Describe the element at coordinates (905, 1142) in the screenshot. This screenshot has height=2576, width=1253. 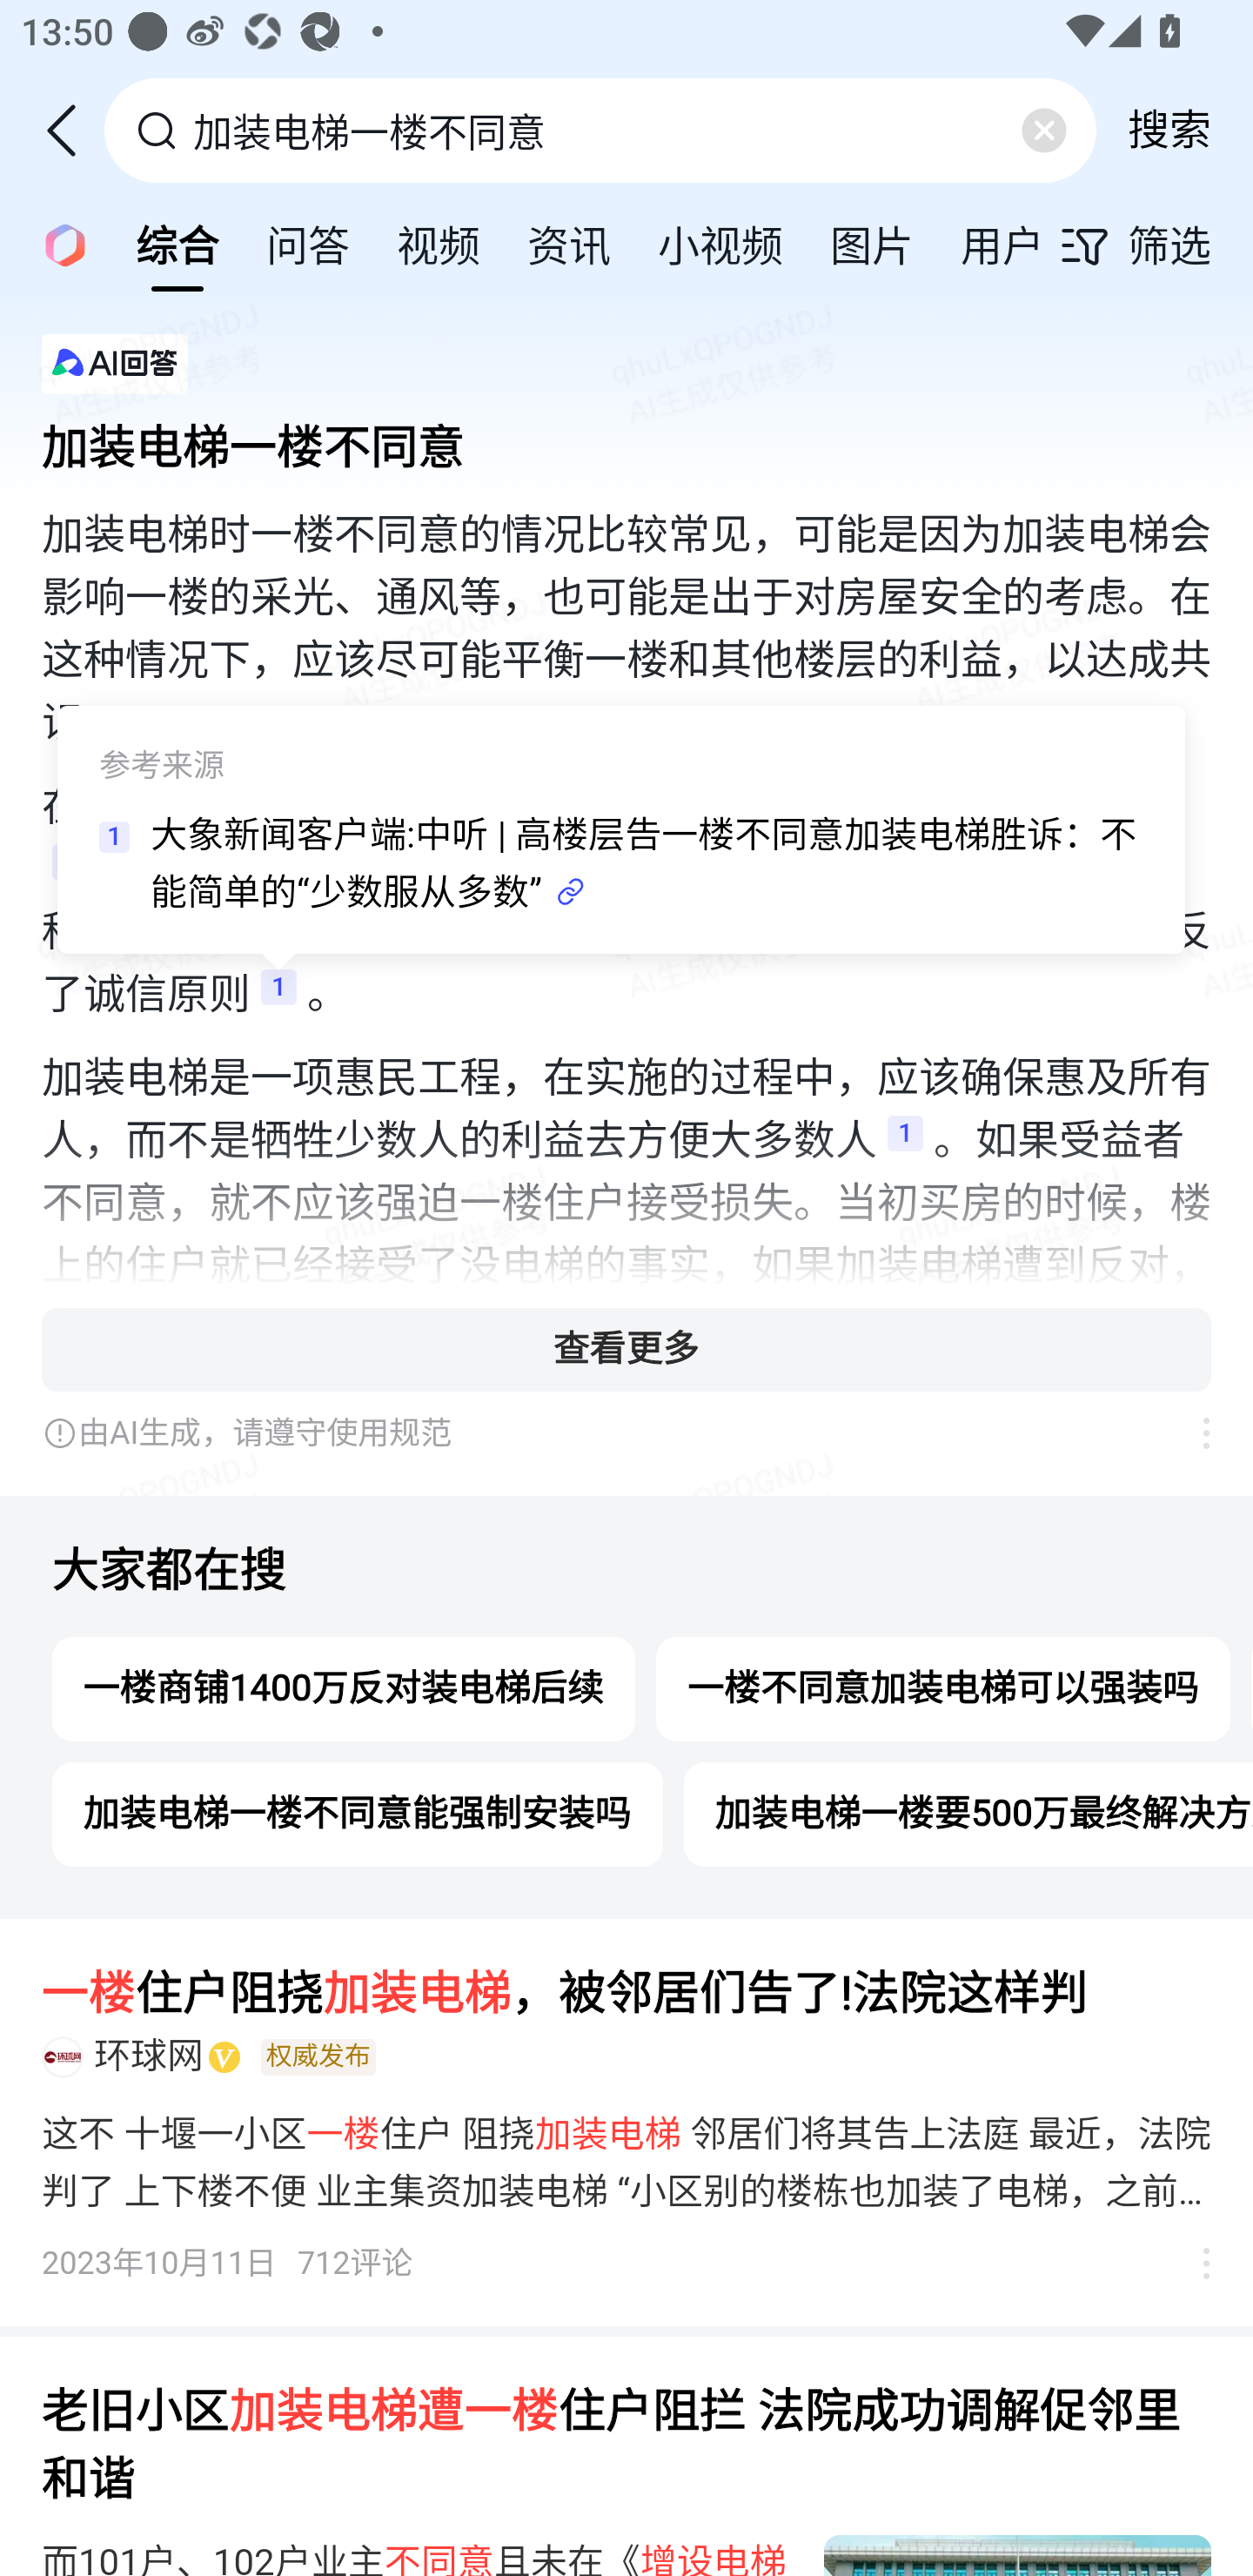
I see `1` at that location.